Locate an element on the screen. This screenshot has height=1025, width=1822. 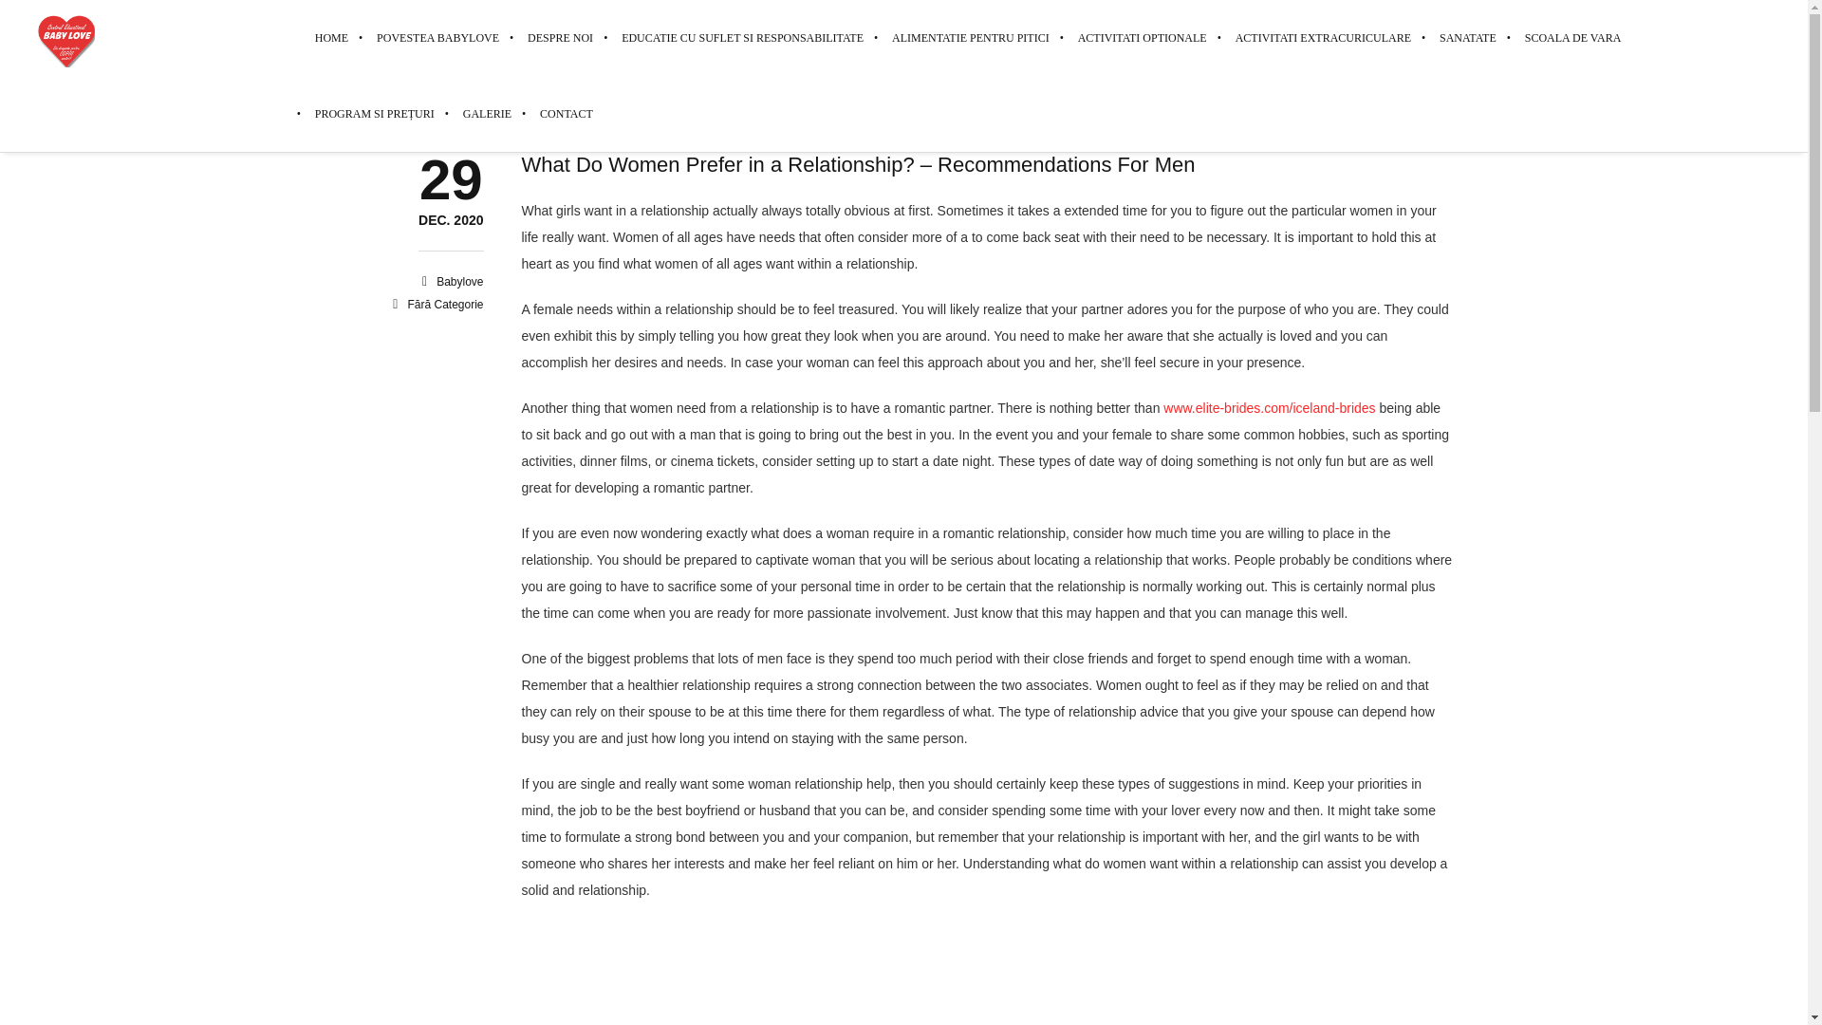
DESPRE NOI is located at coordinates (560, 38).